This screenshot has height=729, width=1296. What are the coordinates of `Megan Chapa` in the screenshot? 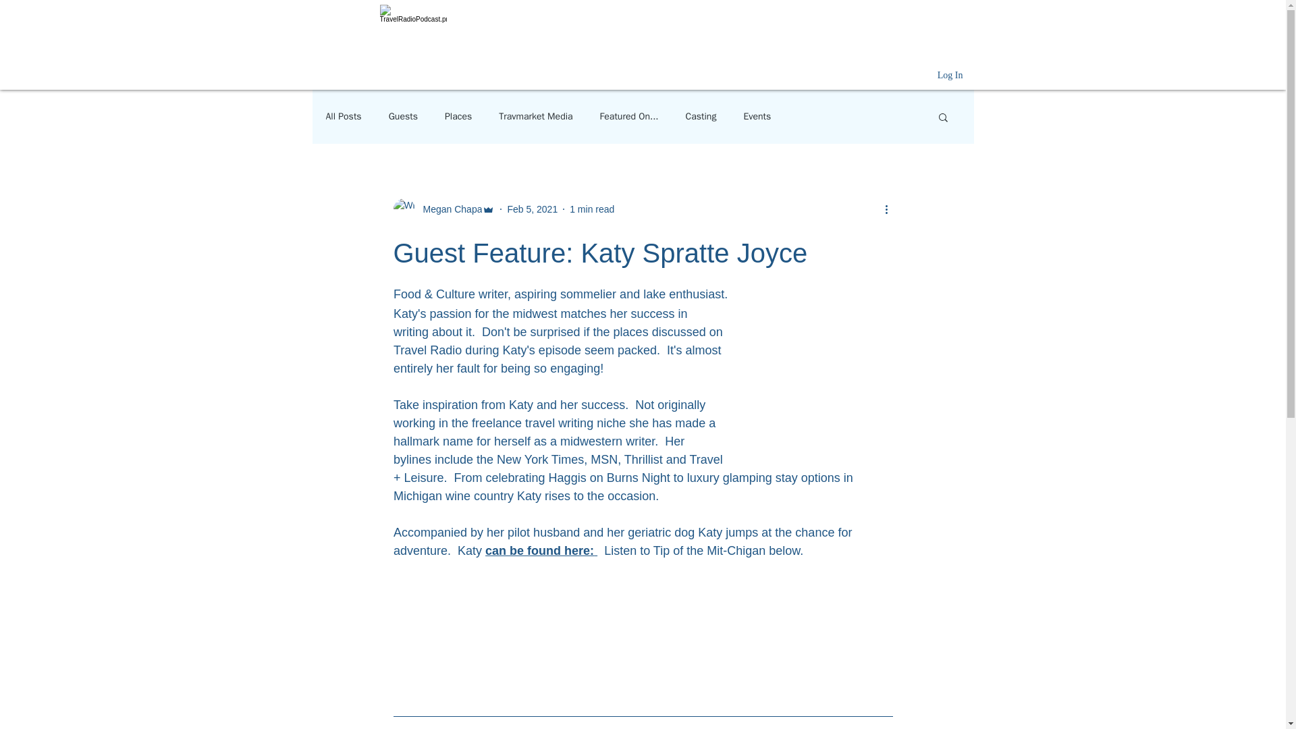 It's located at (448, 209).